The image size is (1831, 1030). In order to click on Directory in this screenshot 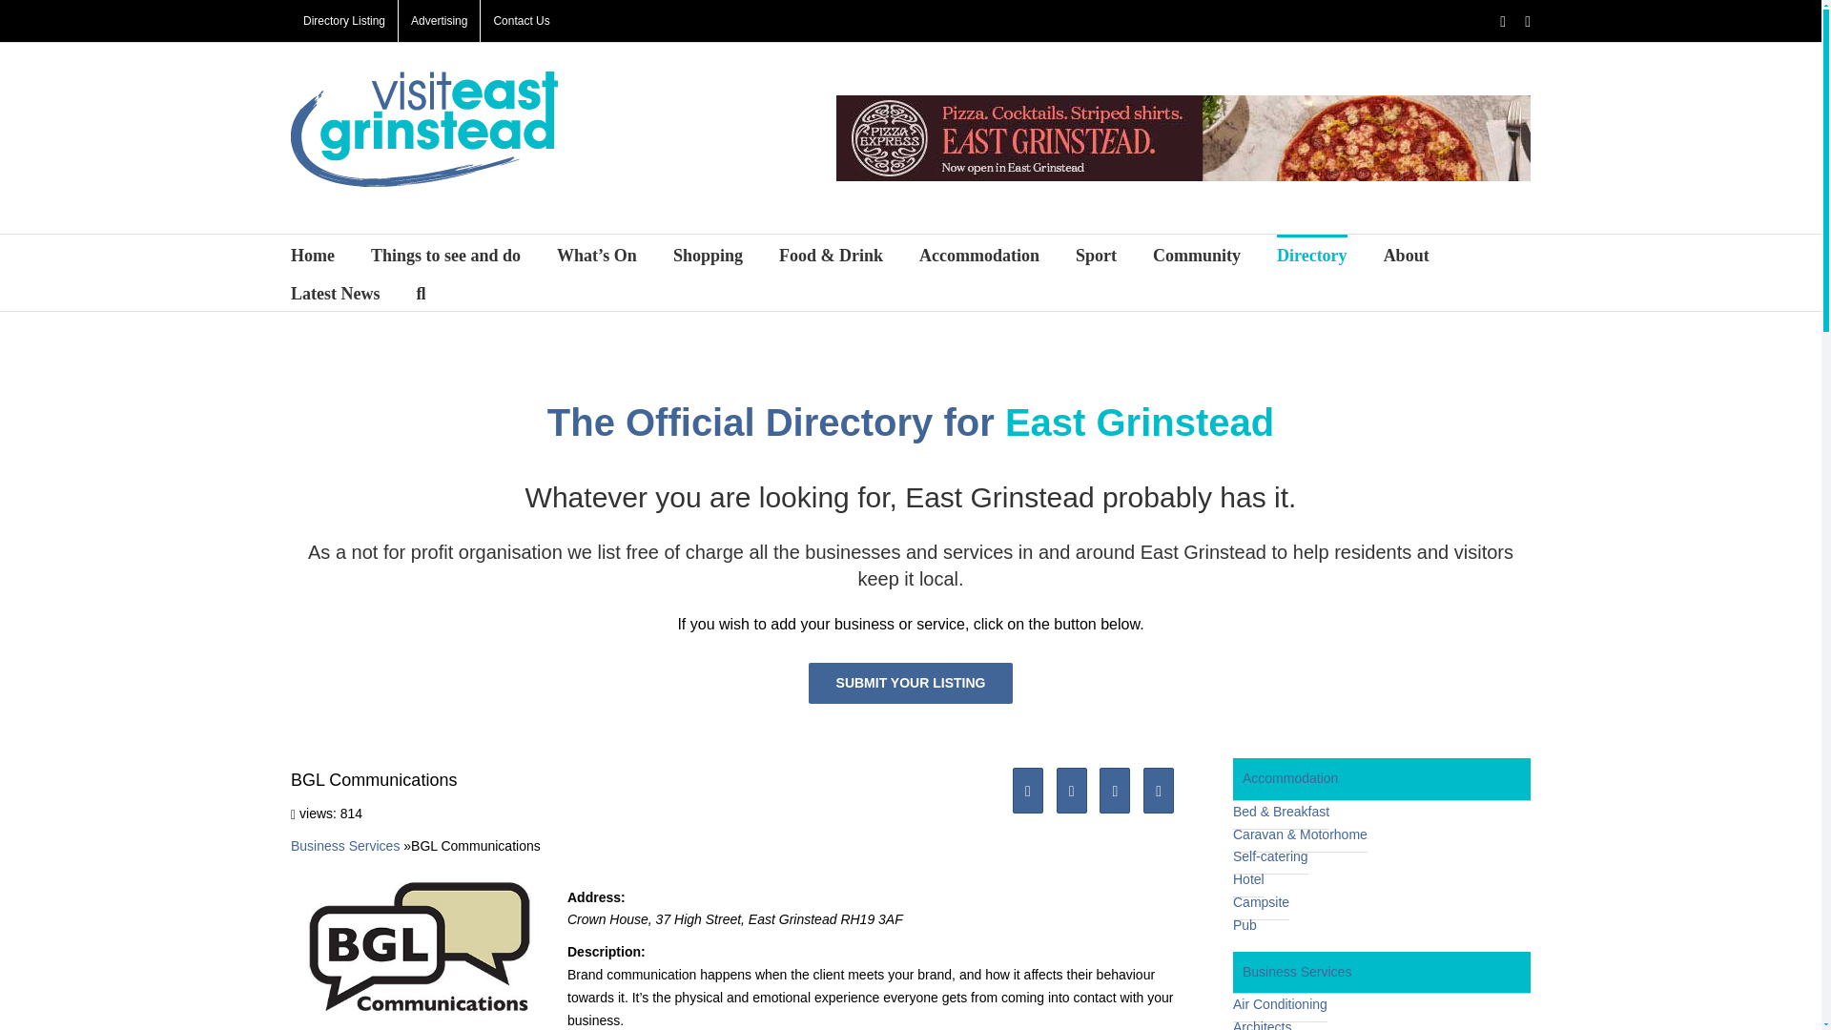, I will do `click(1312, 254)`.